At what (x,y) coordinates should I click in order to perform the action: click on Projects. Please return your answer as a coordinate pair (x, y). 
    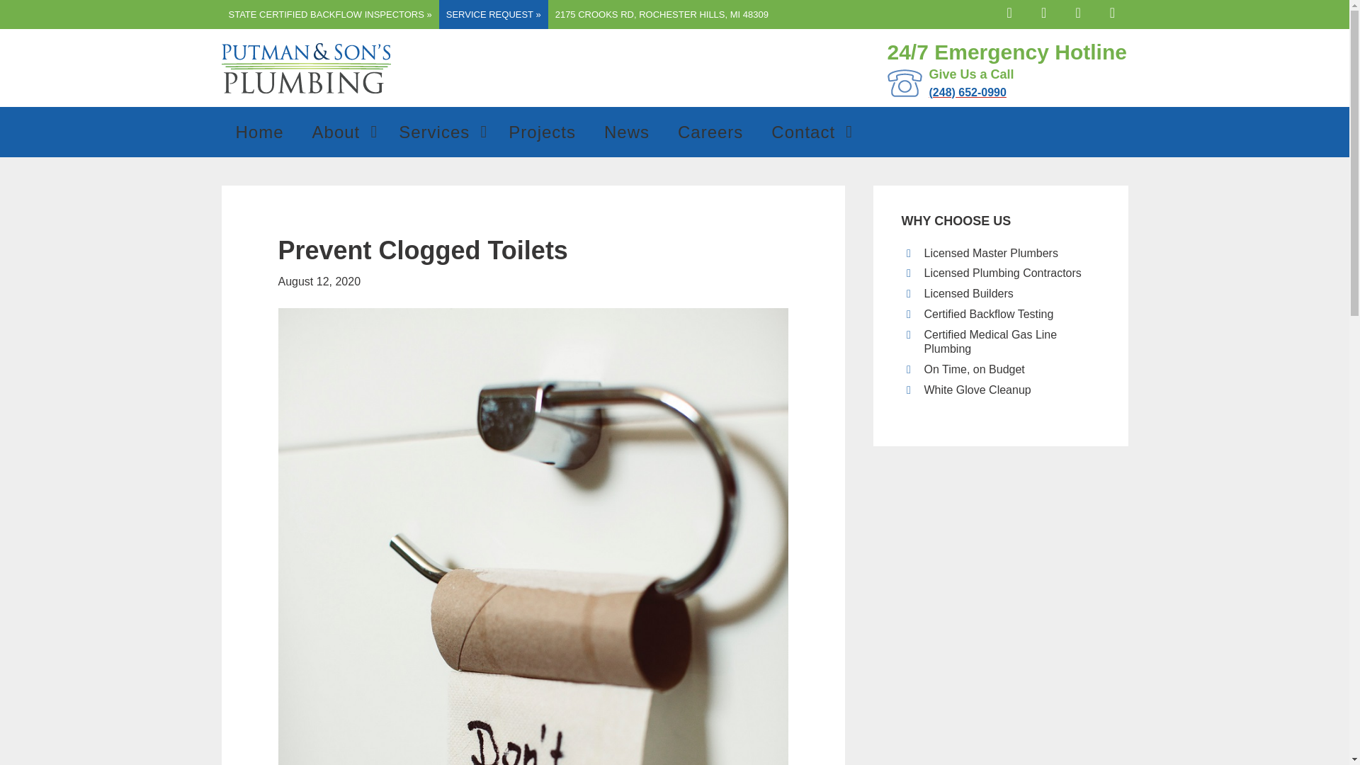
    Looking at the image, I should click on (1011, 11).